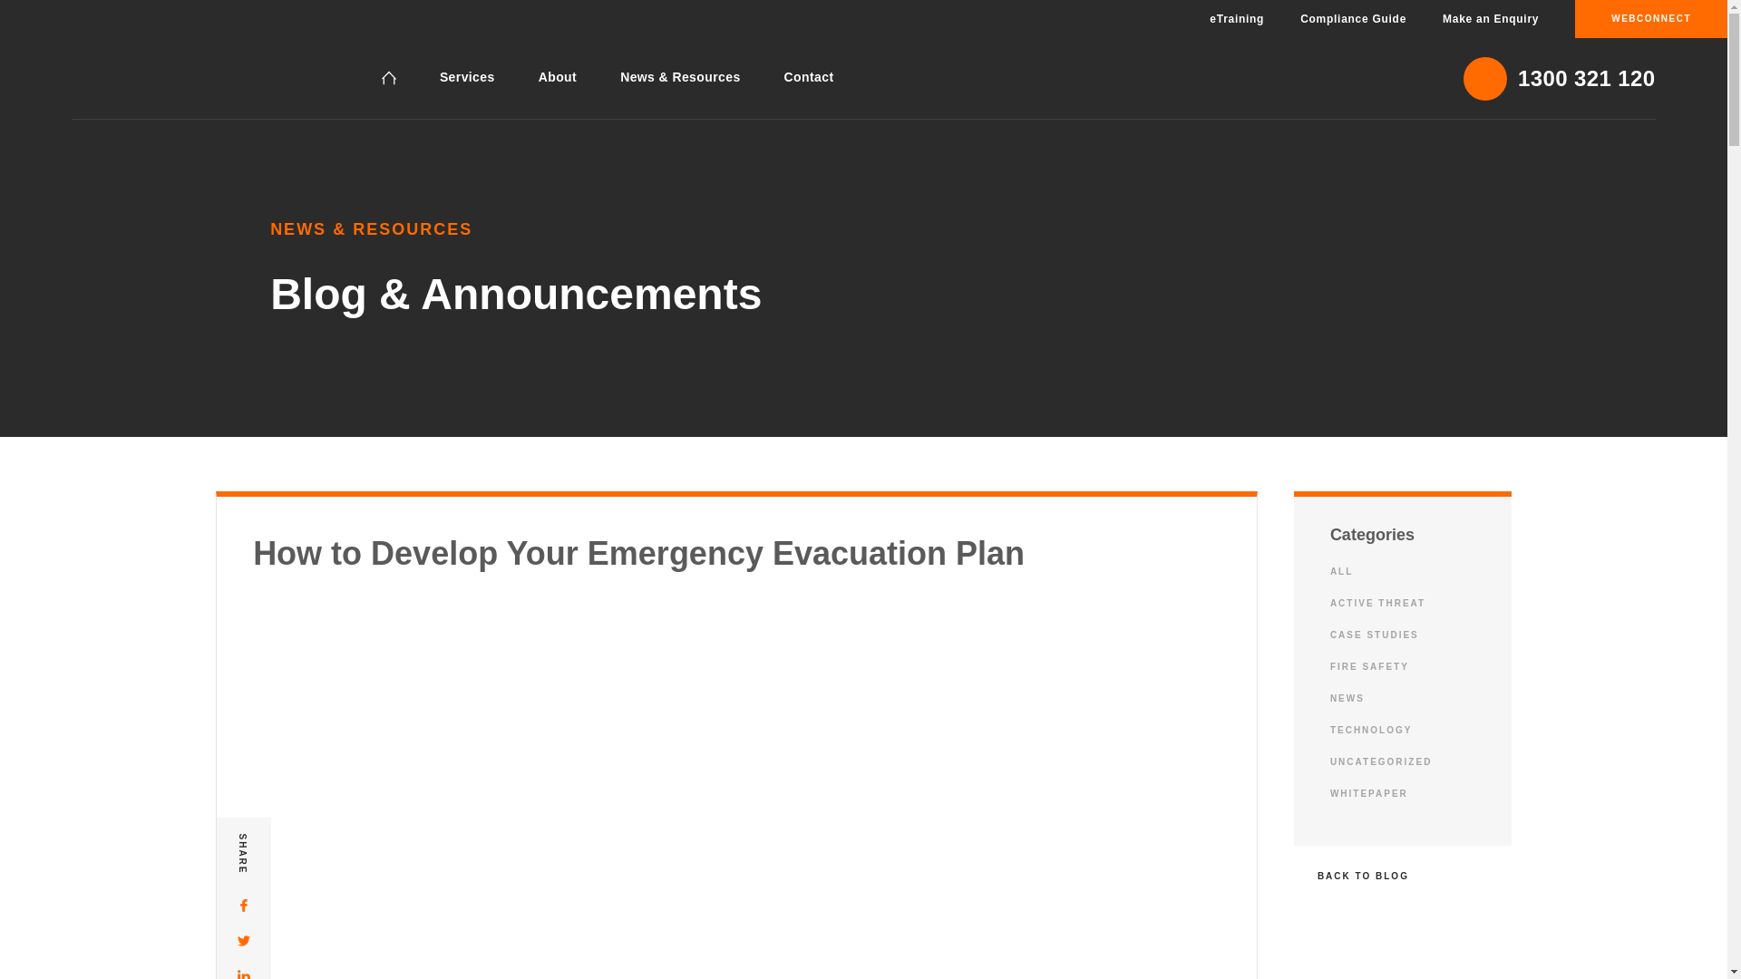 The height and width of the screenshot is (979, 1741). I want to click on Contact, so click(809, 77).